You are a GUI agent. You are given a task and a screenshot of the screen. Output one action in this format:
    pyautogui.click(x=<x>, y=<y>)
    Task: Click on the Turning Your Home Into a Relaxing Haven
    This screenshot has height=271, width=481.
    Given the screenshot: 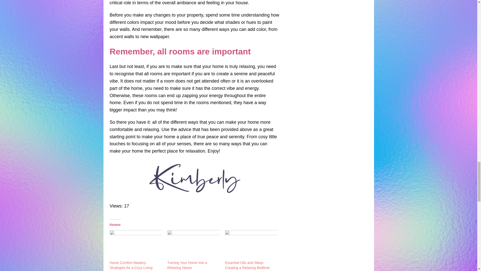 What is the action you would take?
    pyautogui.click(x=187, y=265)
    